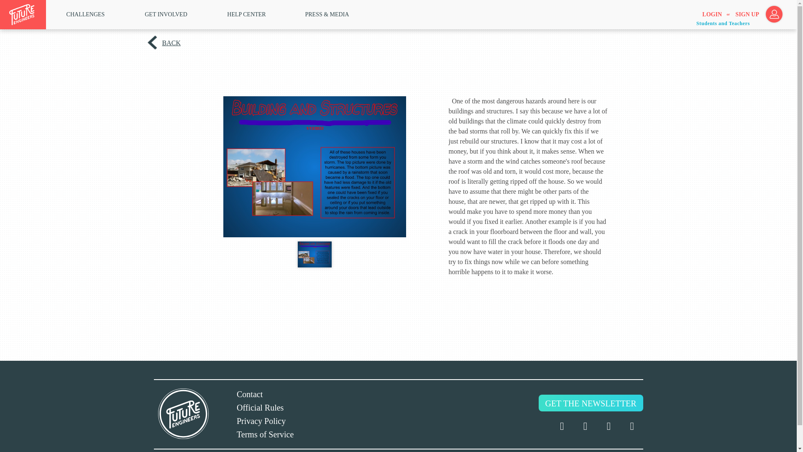  I want to click on CHALLENGES, so click(86, 14).